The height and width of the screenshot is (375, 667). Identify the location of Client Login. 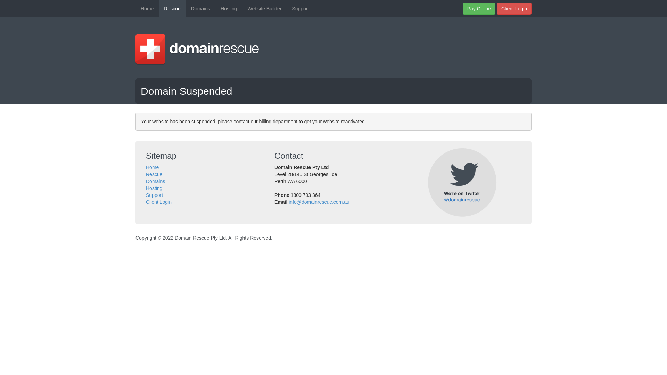
(158, 202).